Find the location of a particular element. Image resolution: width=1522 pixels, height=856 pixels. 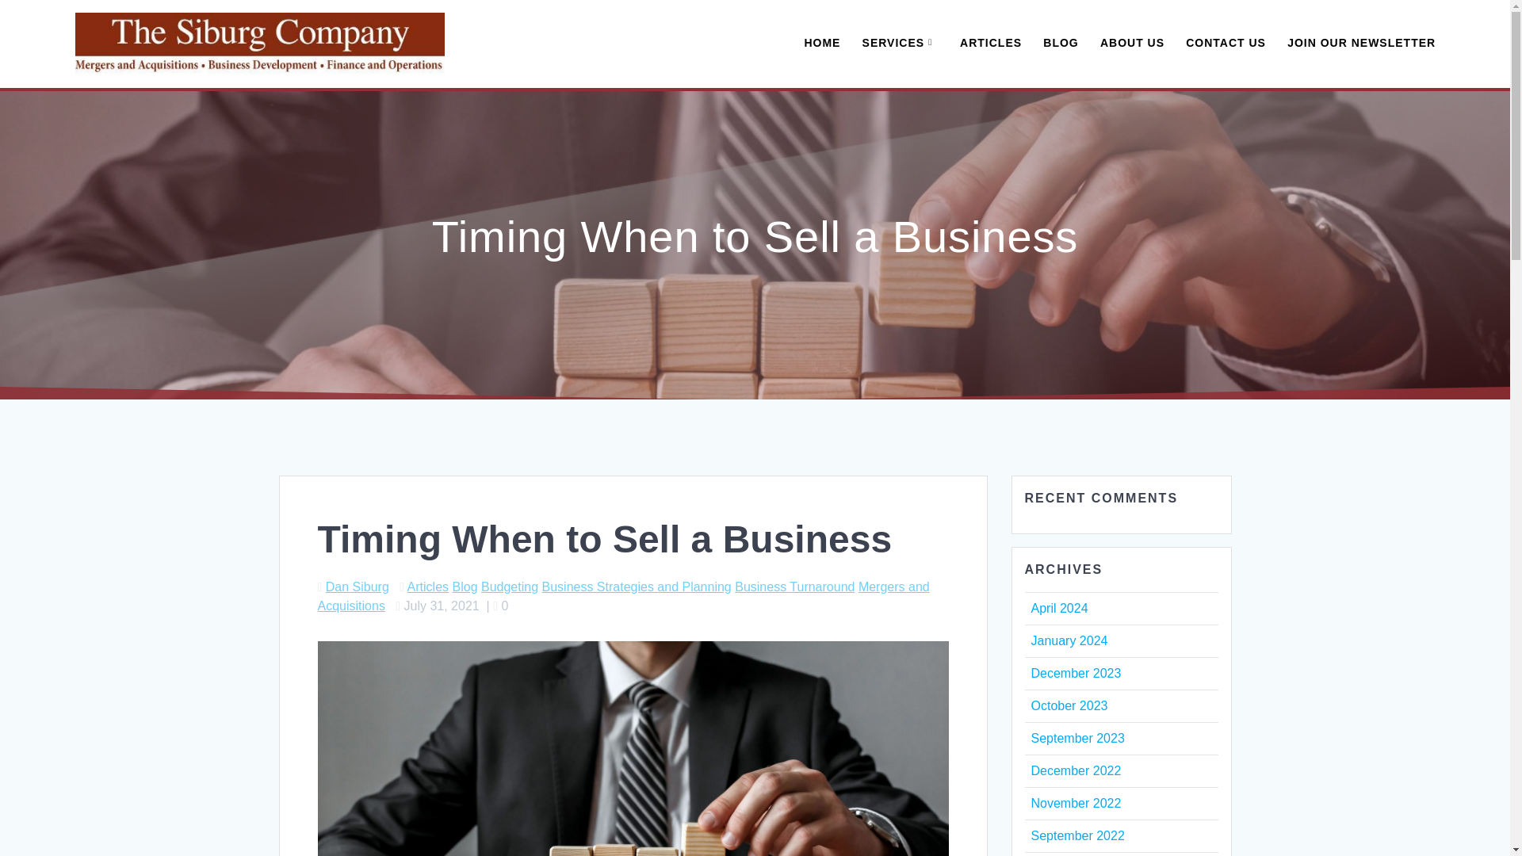

SERVICES is located at coordinates (901, 44).